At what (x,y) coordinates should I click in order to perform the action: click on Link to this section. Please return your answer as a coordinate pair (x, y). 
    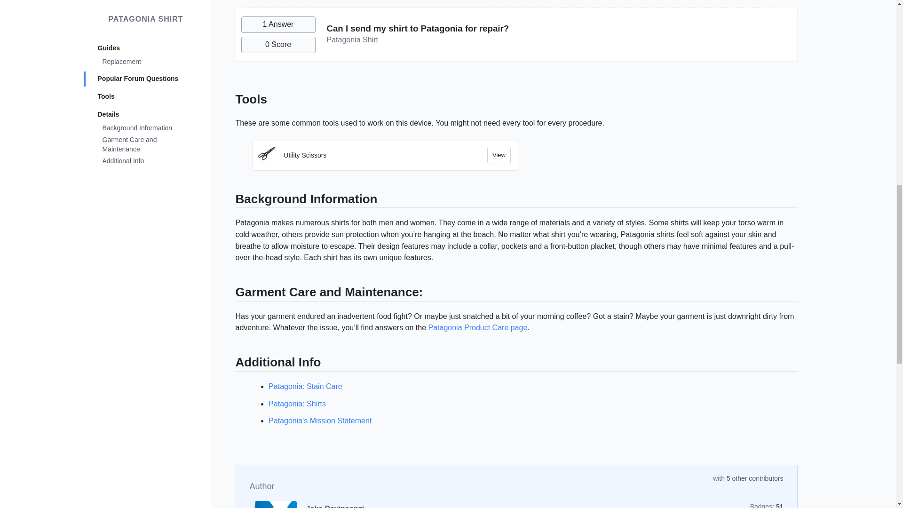
    Looking at the image, I should click on (230, 294).